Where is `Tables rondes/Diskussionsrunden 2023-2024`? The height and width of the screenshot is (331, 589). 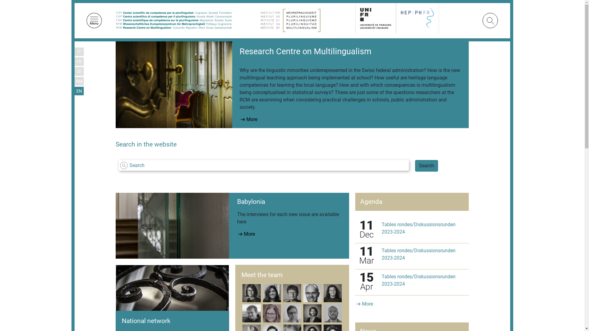 Tables rondes/Diskussionsrunden 2023-2024 is located at coordinates (418, 228).